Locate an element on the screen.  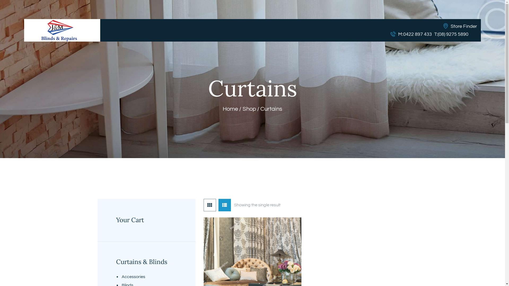
Show products as thumbs is located at coordinates (210, 205).